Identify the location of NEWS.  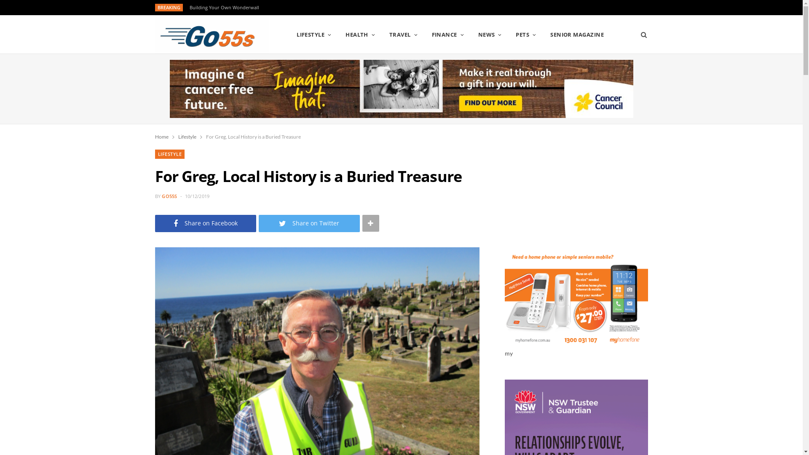
(490, 35).